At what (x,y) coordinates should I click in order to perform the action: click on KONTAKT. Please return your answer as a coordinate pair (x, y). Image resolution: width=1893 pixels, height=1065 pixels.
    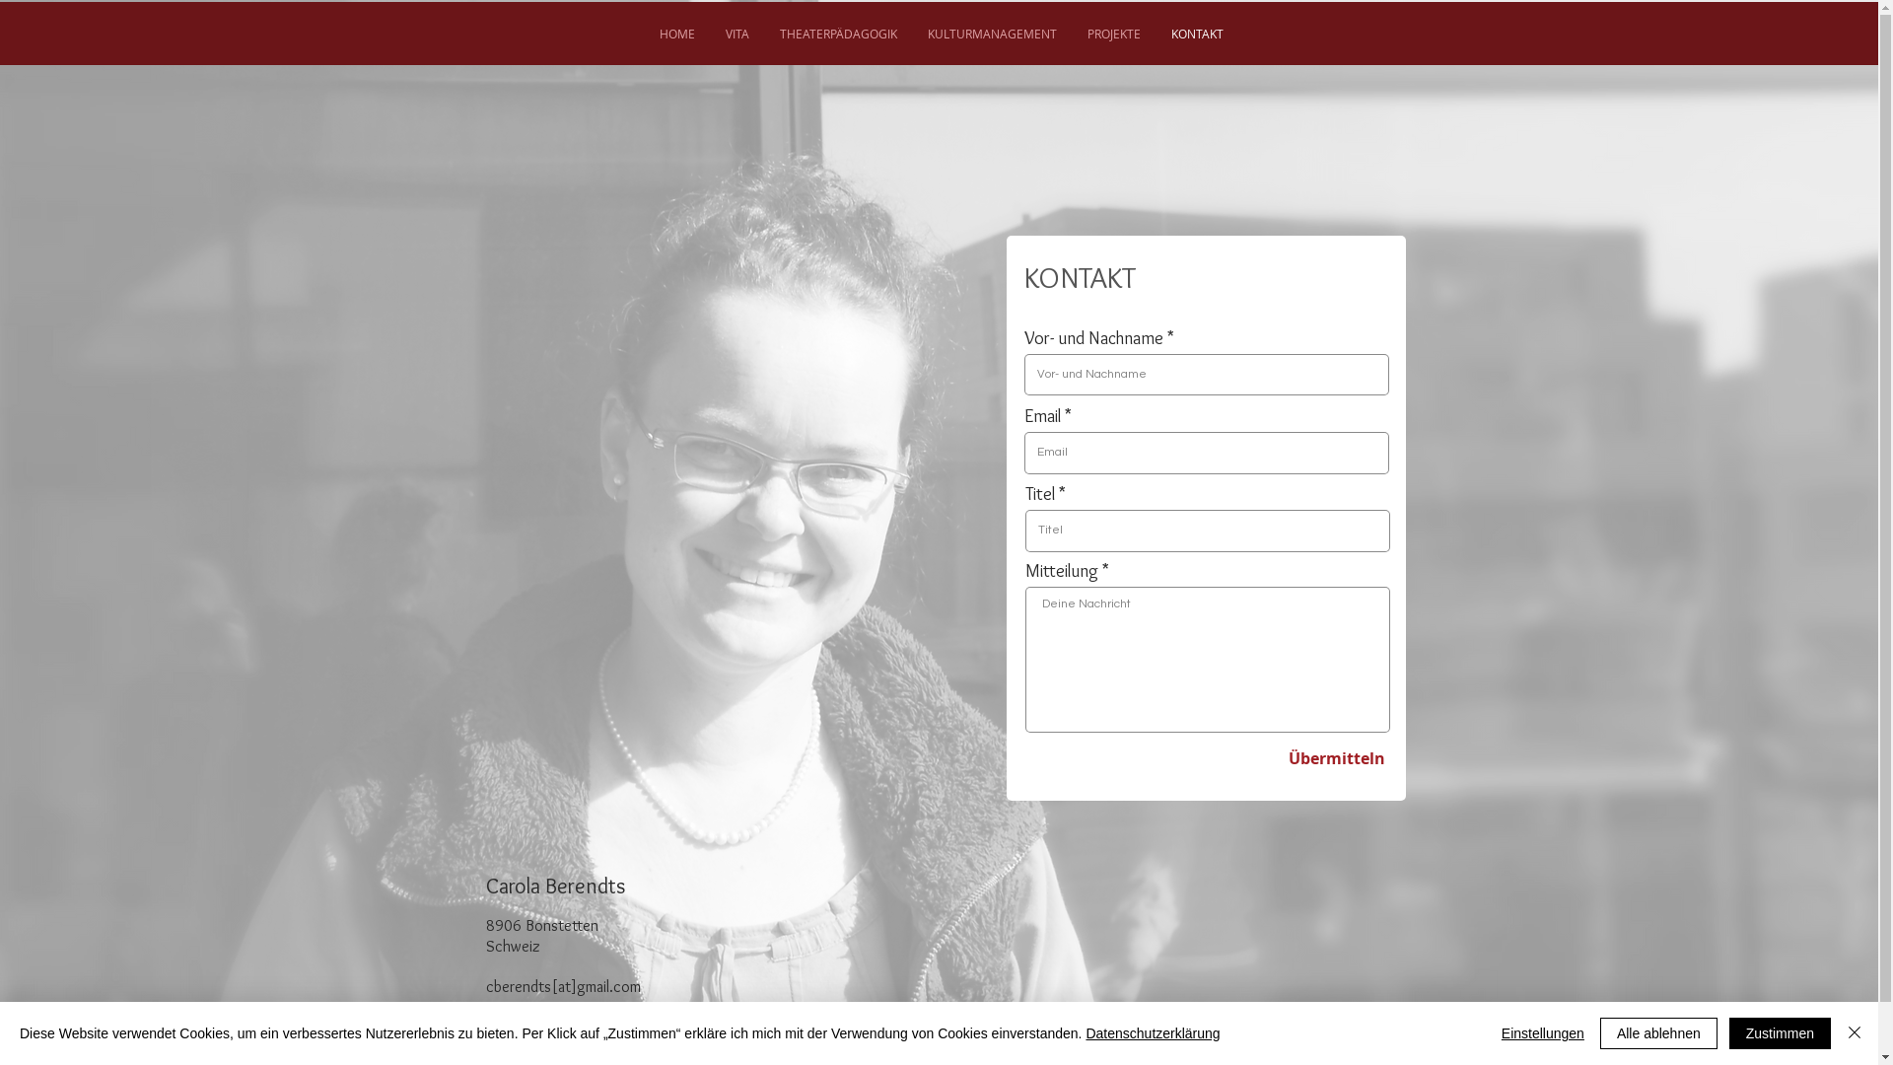
    Looking at the image, I should click on (1197, 34).